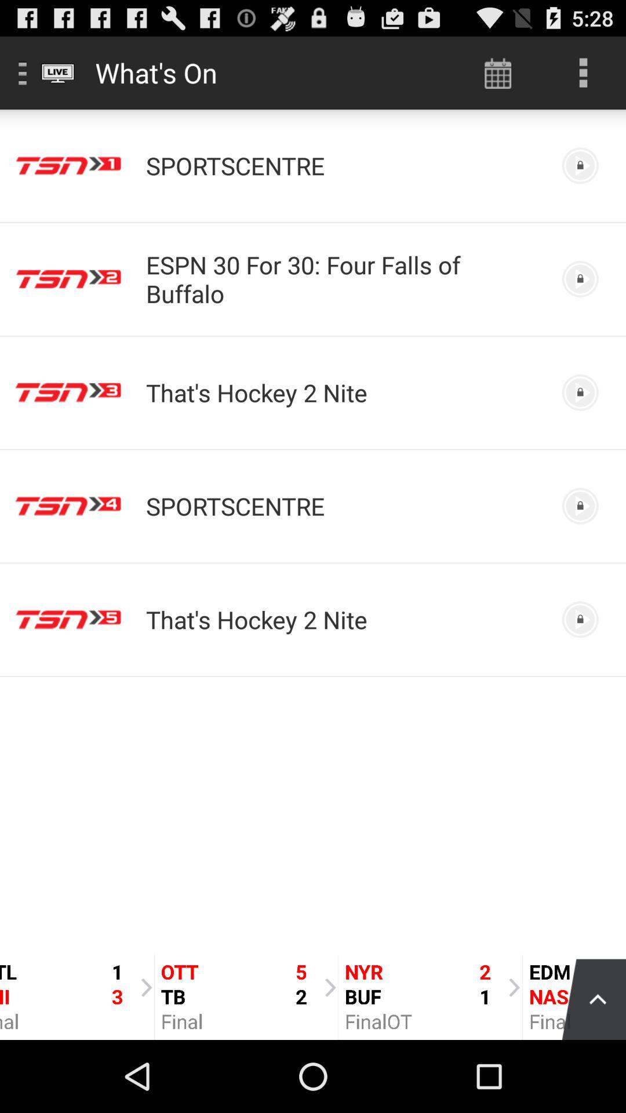 The width and height of the screenshot is (626, 1113). I want to click on choose item below sportscentre icon, so click(344, 279).